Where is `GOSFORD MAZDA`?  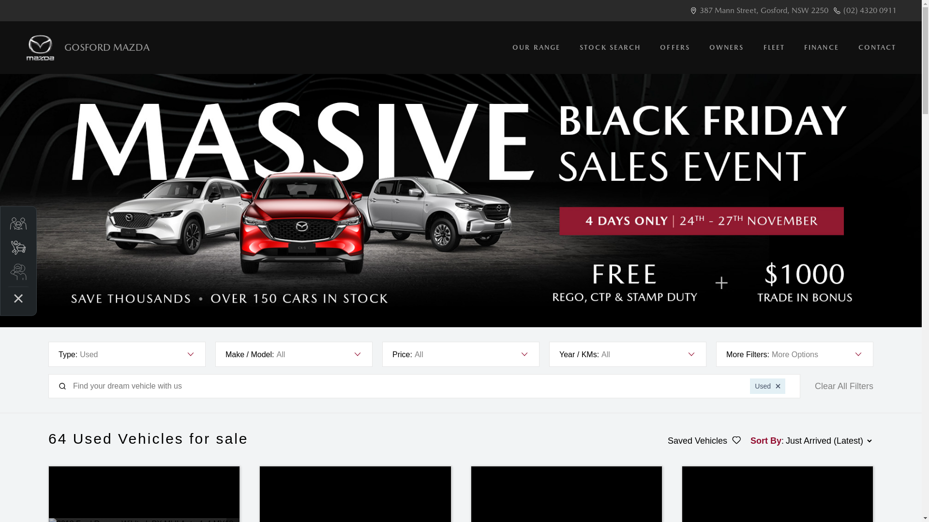 GOSFORD MAZDA is located at coordinates (87, 47).